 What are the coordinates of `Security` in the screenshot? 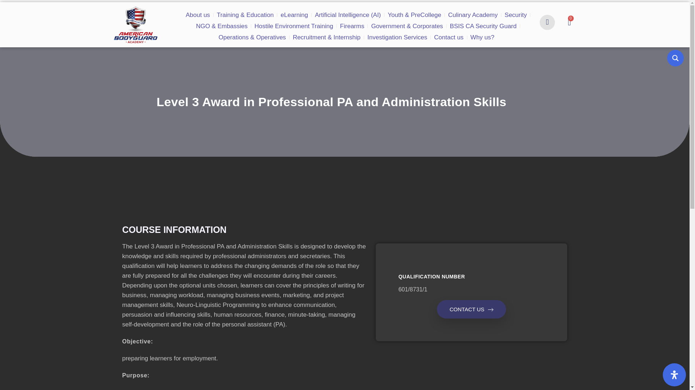 It's located at (455, 8).